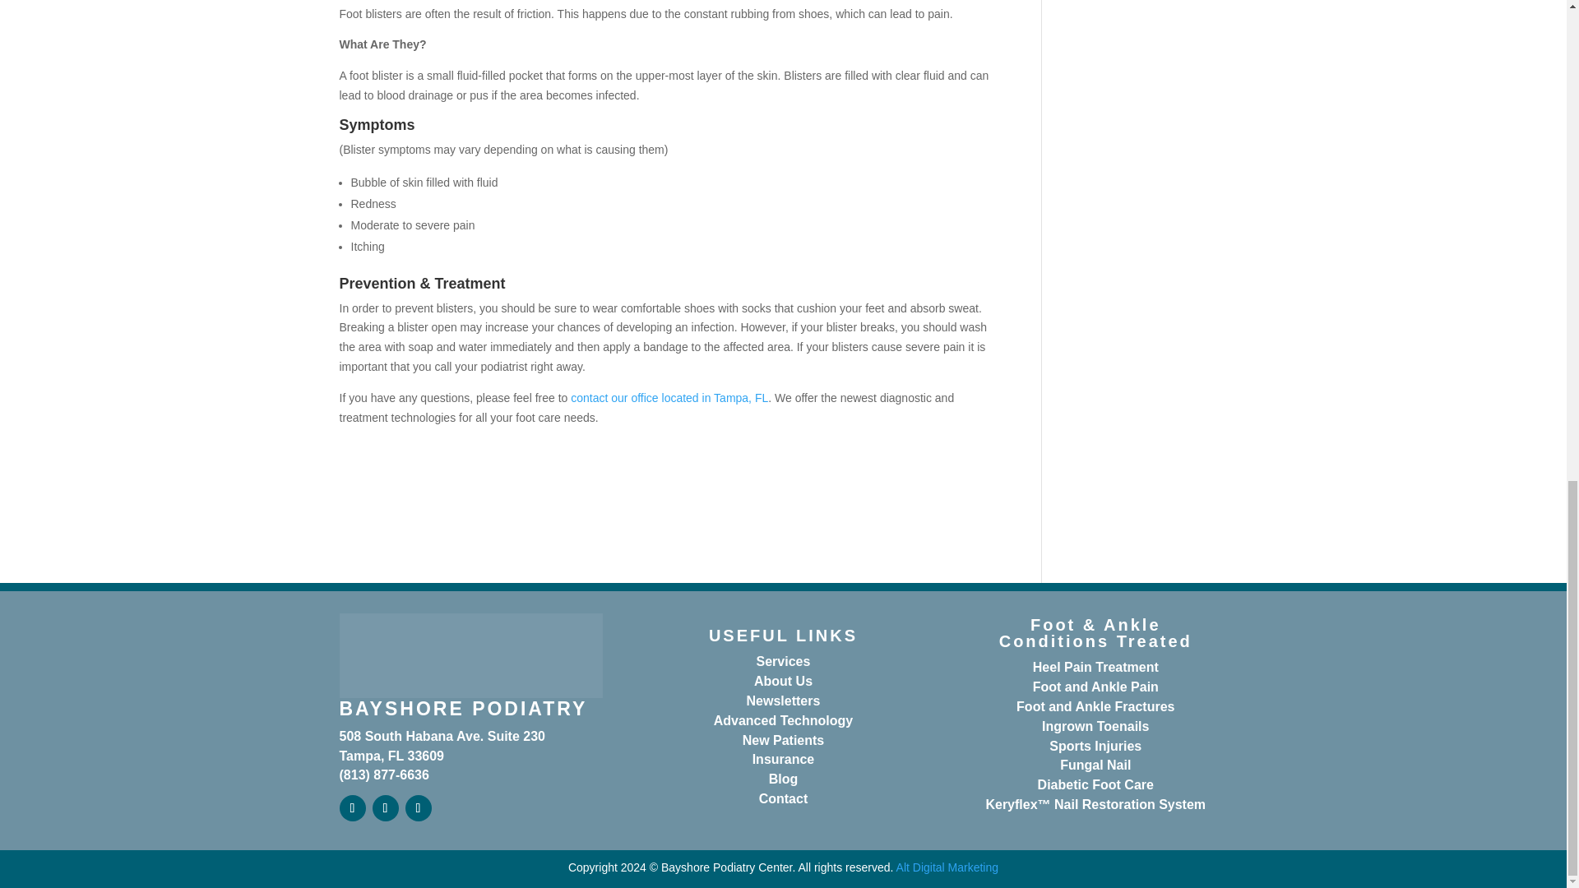  I want to click on Services, so click(783, 661).